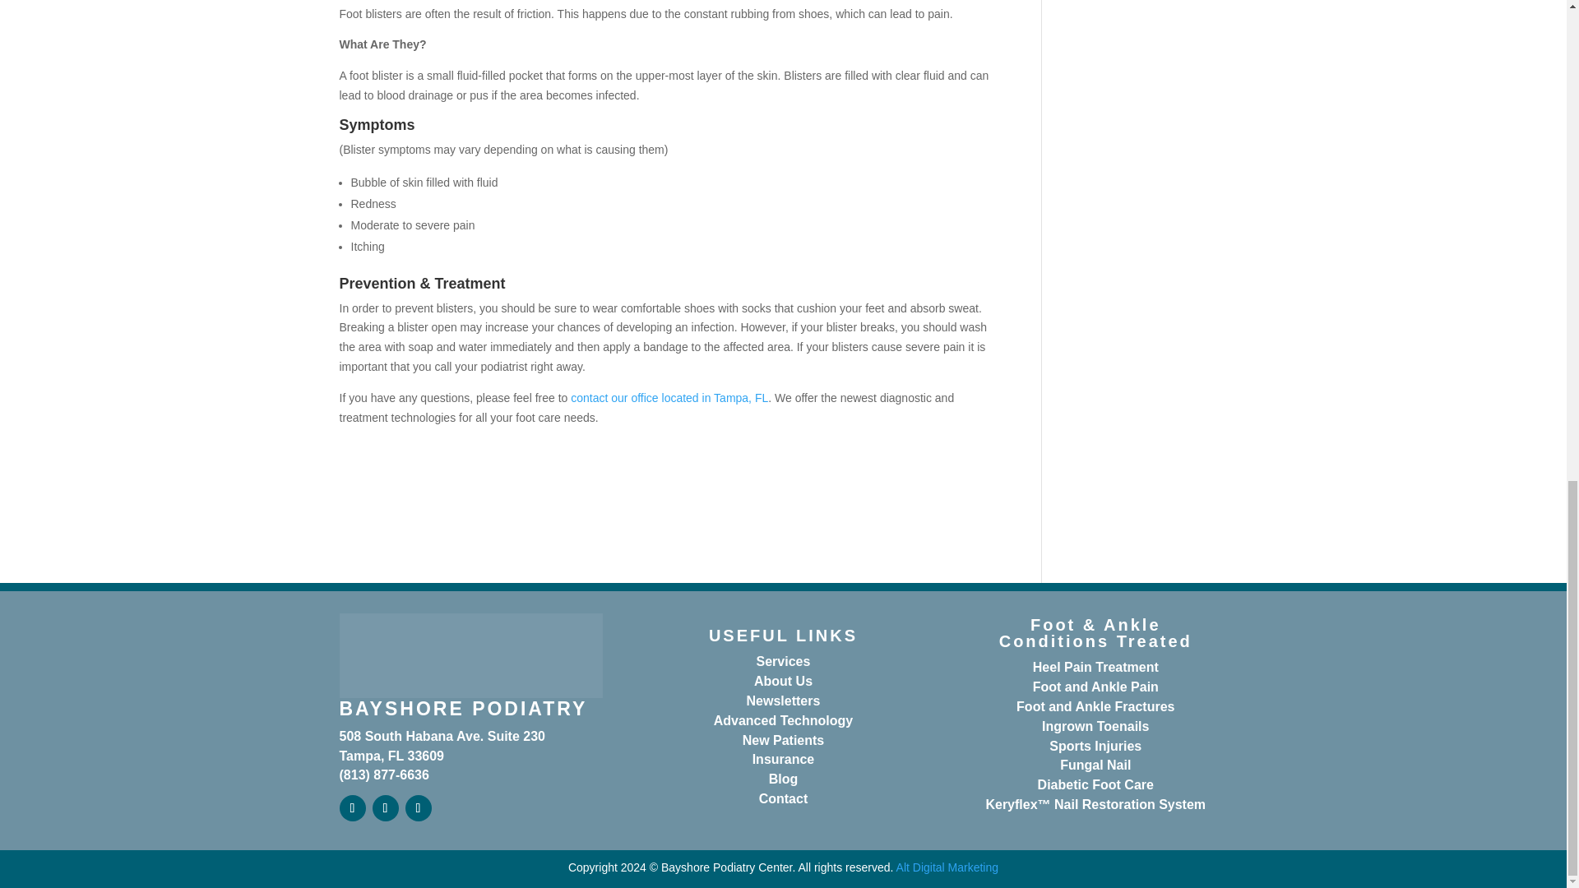  I want to click on Services, so click(783, 661).